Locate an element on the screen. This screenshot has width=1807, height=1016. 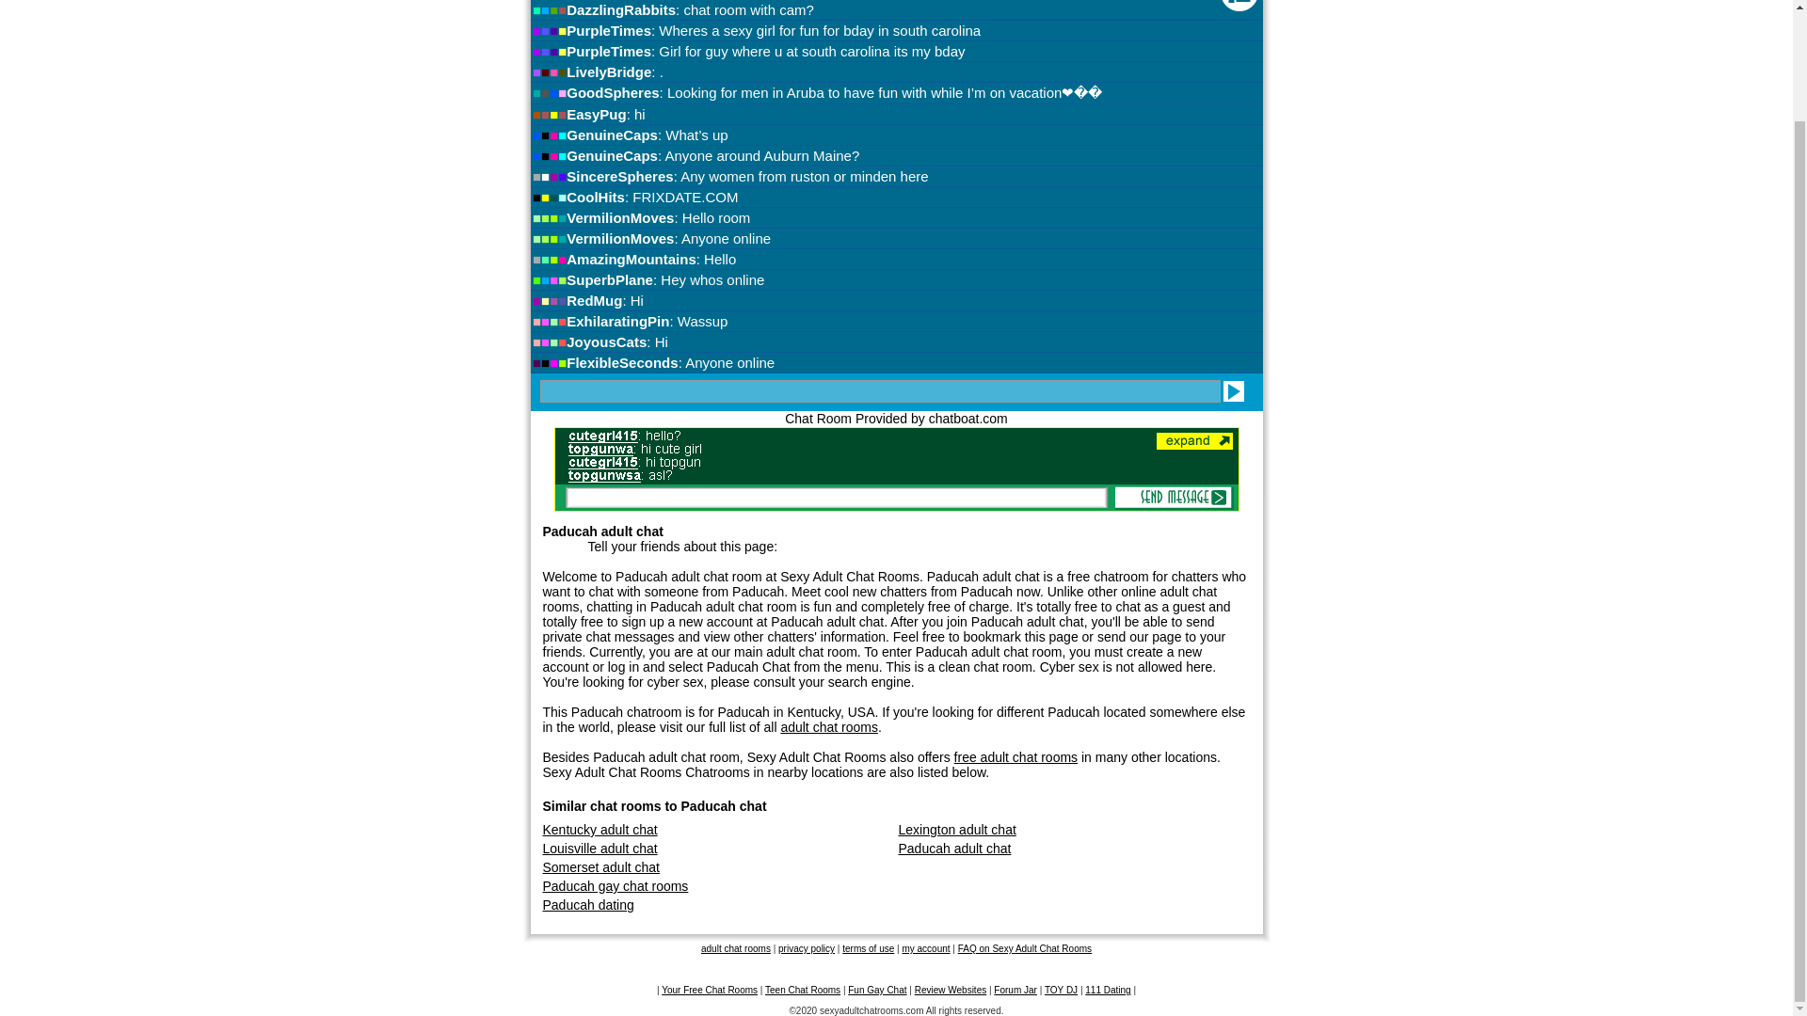
Lexington adult chat is located at coordinates (956, 829).